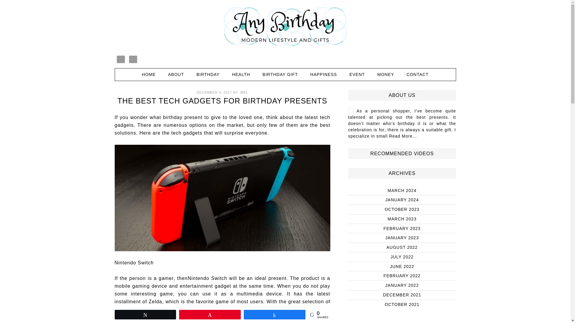 This screenshot has width=575, height=323. I want to click on CONTACT, so click(417, 74).